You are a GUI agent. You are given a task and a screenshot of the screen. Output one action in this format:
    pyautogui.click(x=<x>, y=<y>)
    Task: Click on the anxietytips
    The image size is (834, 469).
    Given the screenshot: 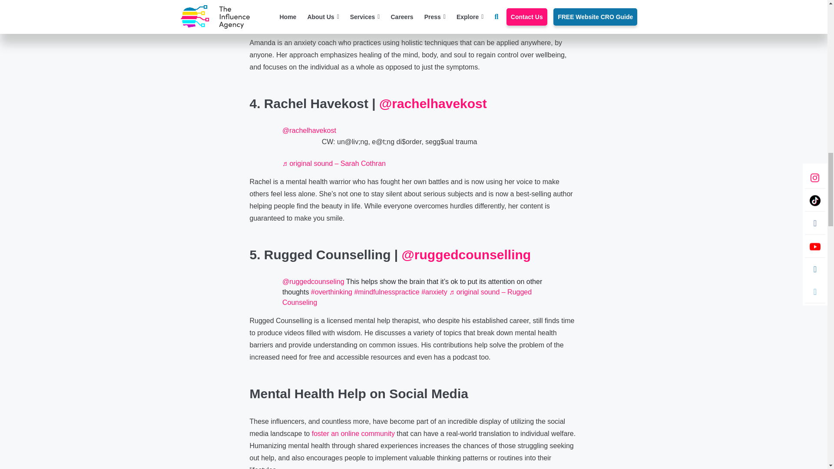 What is the action you would take?
    pyautogui.click(x=316, y=14)
    